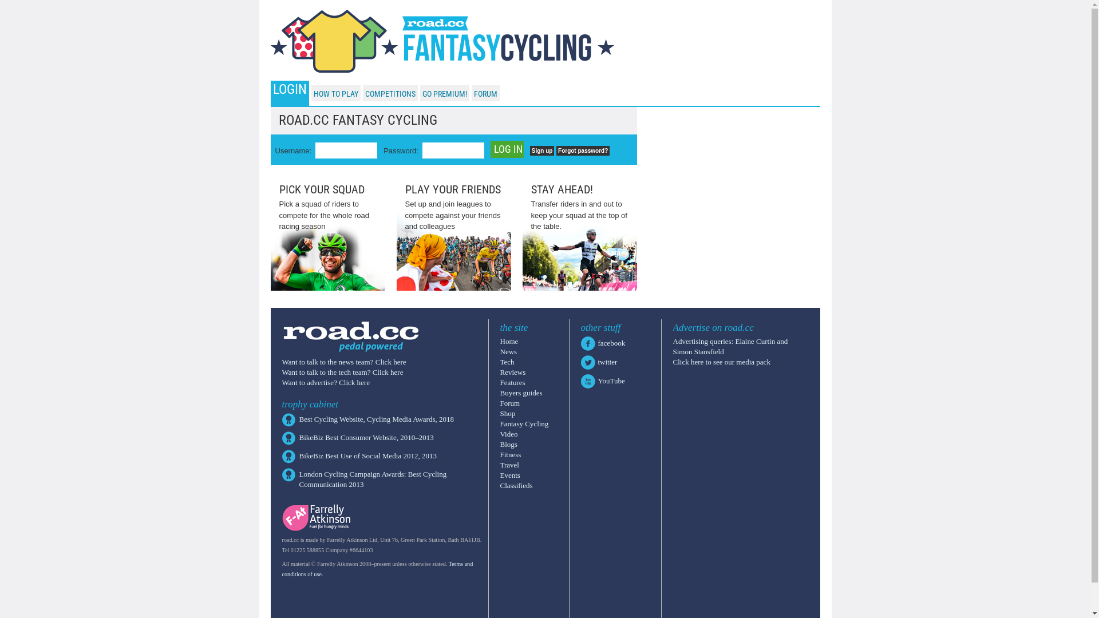 Image resolution: width=1099 pixels, height=618 pixels. What do you see at coordinates (607, 361) in the screenshot?
I see `twitter` at bounding box center [607, 361].